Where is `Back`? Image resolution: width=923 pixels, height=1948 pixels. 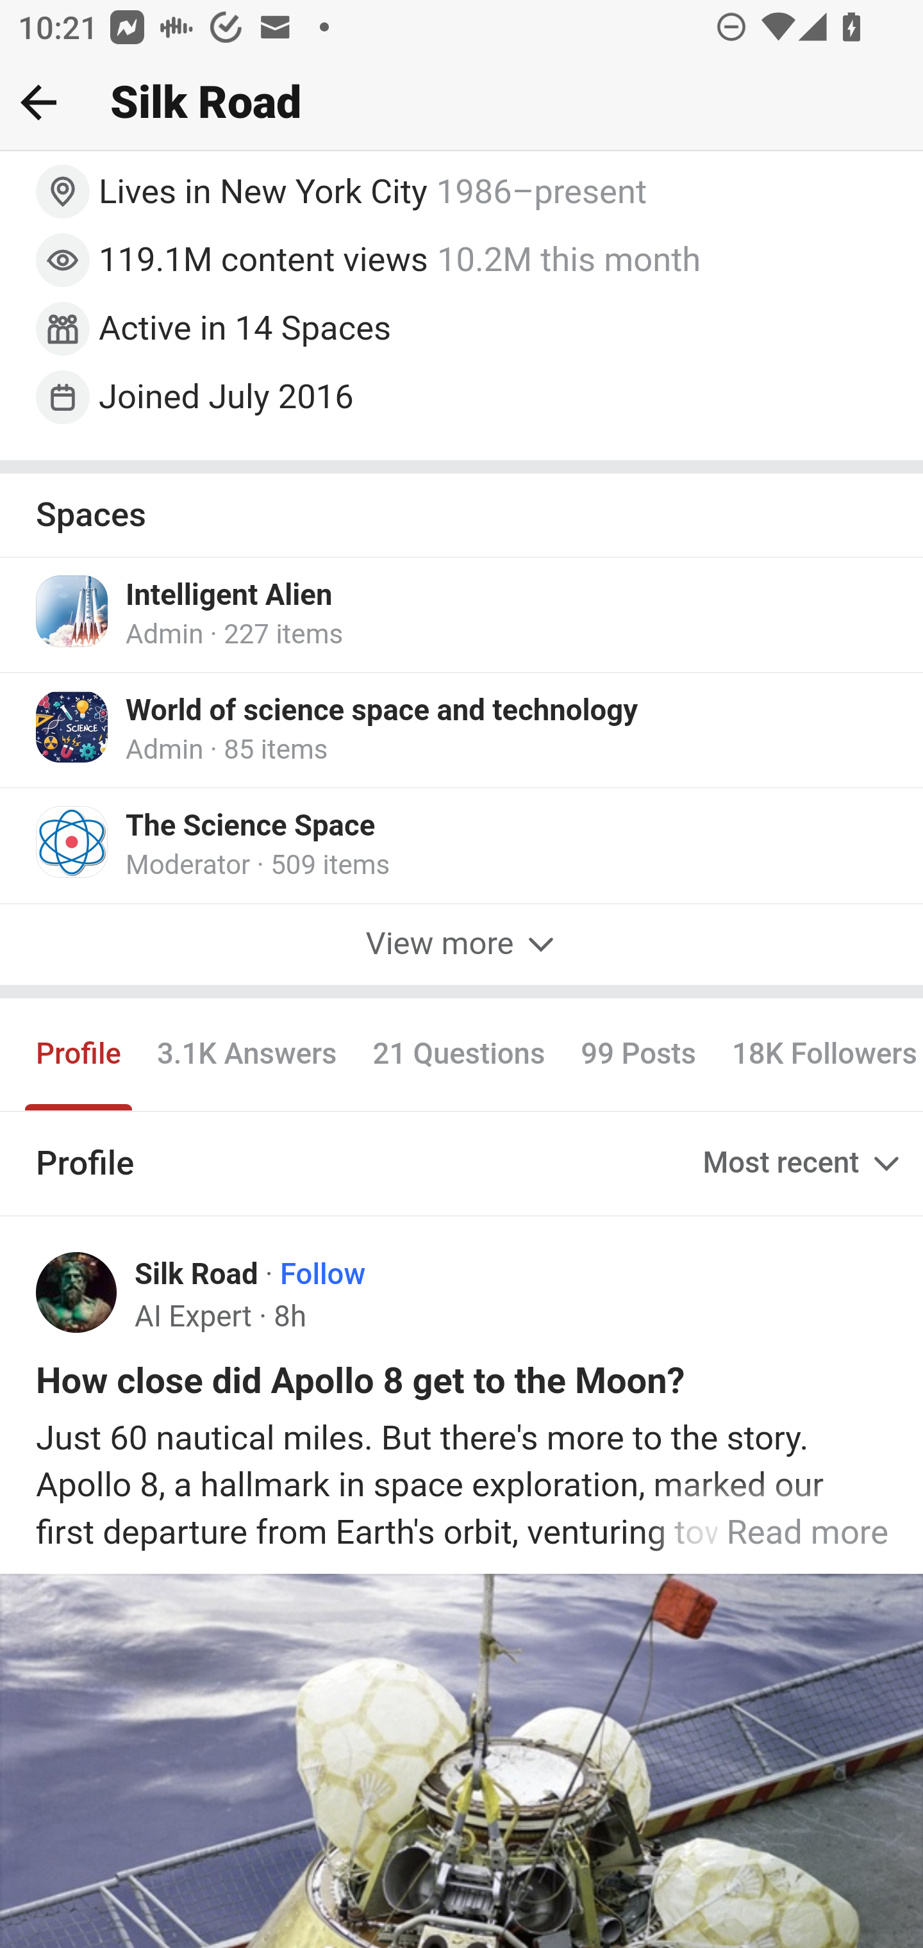 Back is located at coordinates (38, 102).